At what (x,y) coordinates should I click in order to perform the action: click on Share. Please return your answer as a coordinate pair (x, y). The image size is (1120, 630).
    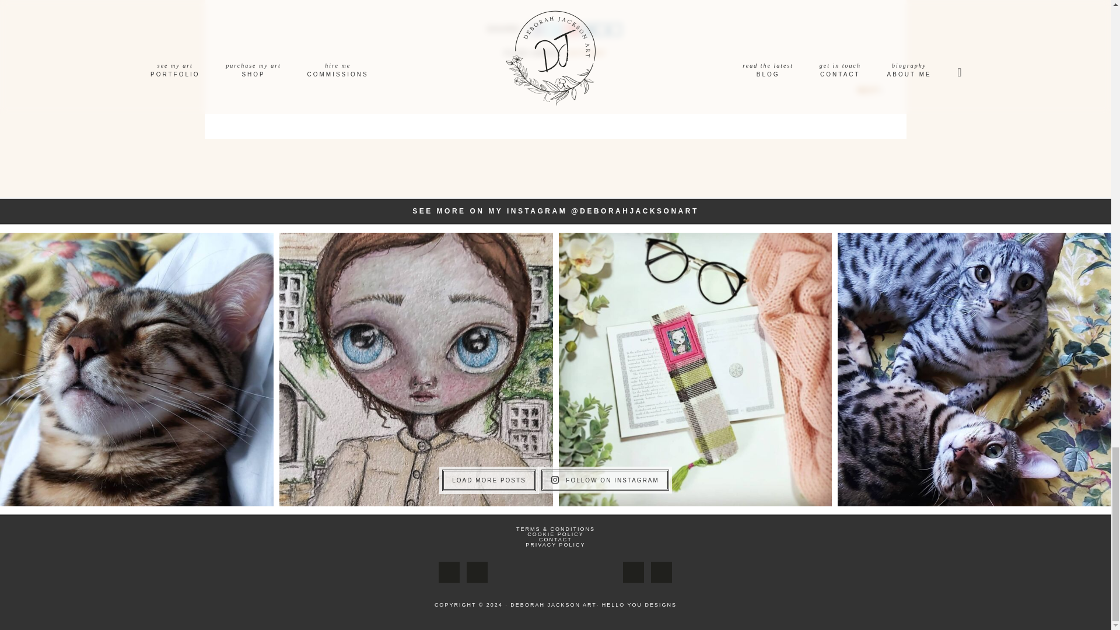
    Looking at the image, I should click on (535, 29).